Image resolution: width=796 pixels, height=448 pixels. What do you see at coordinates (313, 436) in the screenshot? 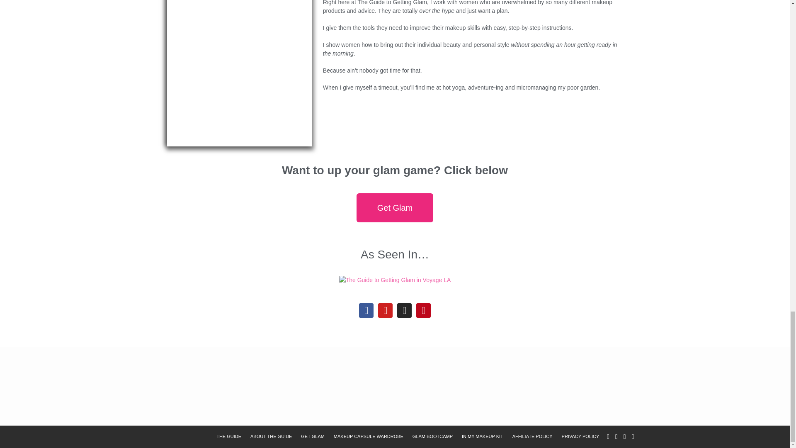
I see `GET GLAM` at bounding box center [313, 436].